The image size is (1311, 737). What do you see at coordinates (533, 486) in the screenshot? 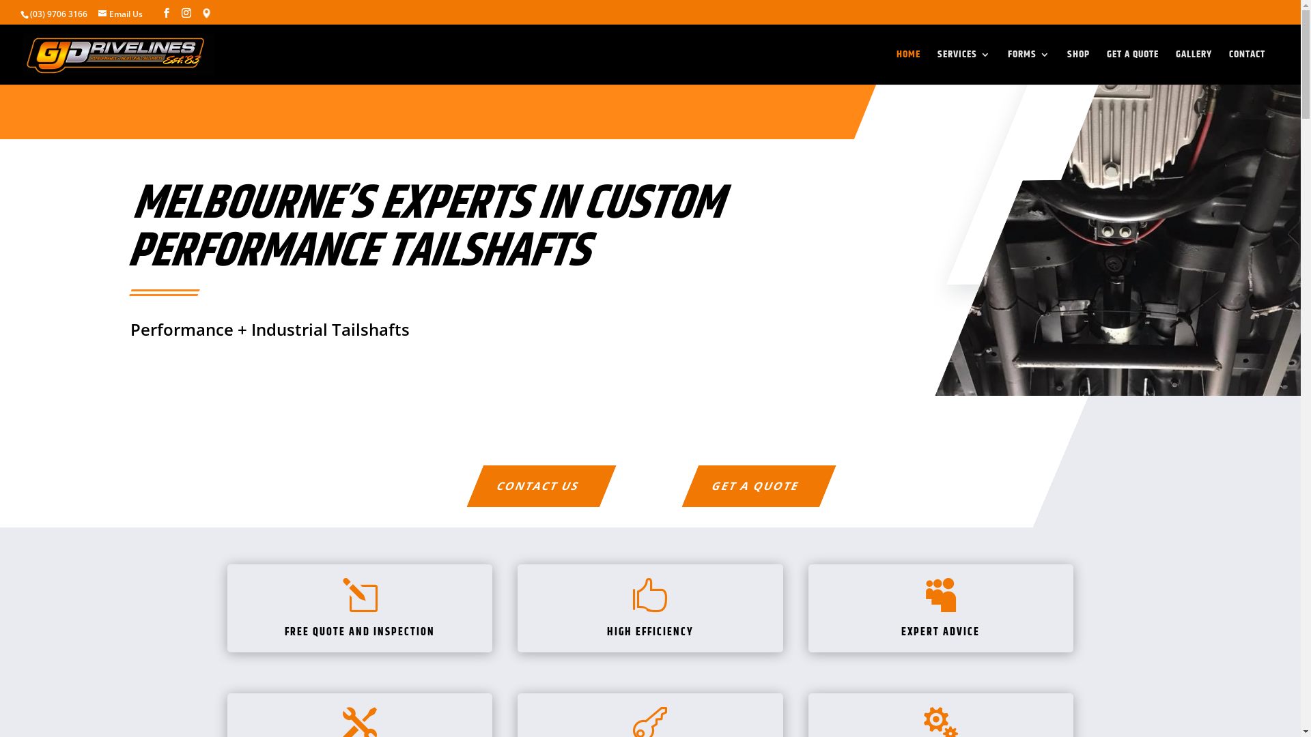
I see `CONTACT US` at bounding box center [533, 486].